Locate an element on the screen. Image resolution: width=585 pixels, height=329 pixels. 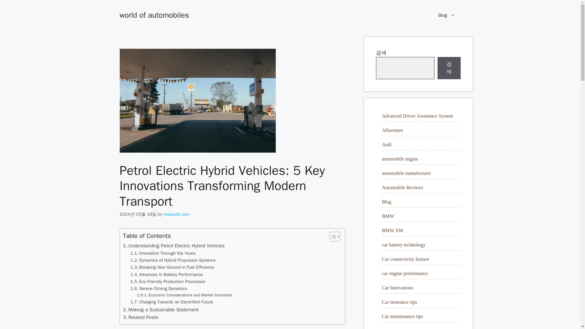
miaouzik.com is located at coordinates (176, 214).